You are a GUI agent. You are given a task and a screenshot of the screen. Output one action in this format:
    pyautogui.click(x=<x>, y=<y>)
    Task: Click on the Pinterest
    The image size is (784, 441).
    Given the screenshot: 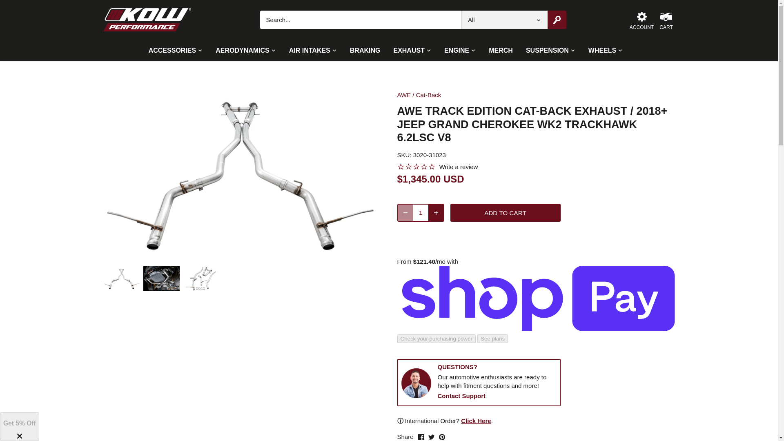 What is the action you would take?
    pyautogui.click(x=442, y=437)
    